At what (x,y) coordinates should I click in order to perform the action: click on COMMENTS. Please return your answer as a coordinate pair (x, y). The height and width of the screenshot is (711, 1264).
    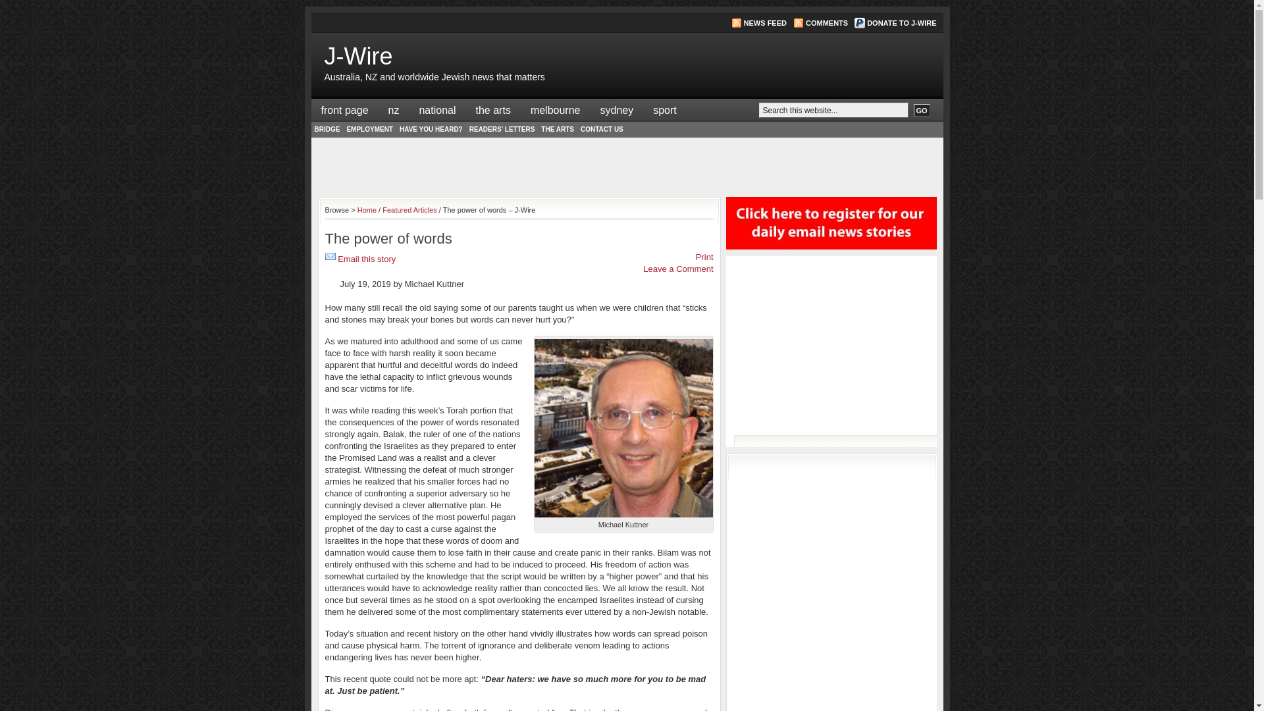
    Looking at the image, I should click on (827, 23).